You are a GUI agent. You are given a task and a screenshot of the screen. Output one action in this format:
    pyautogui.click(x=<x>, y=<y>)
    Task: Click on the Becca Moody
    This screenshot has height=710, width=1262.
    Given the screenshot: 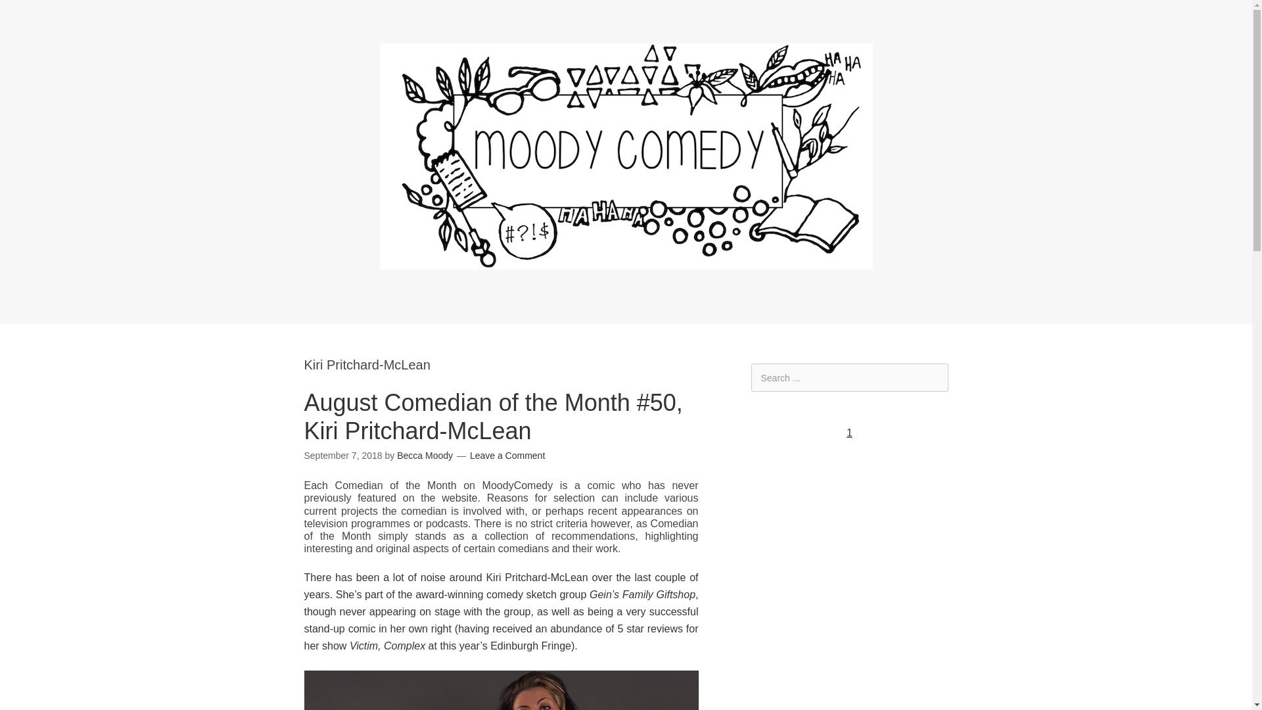 What is the action you would take?
    pyautogui.click(x=425, y=455)
    